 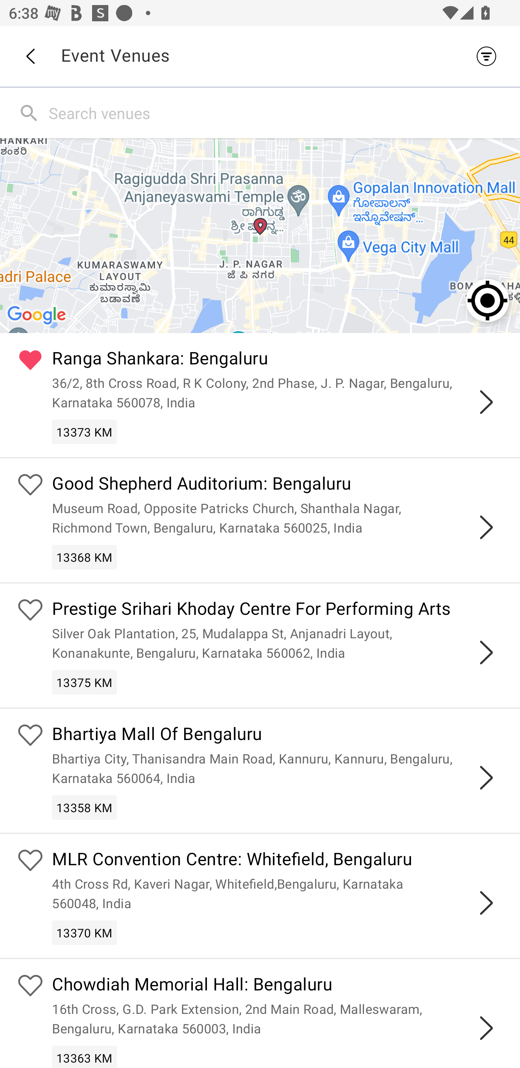 I want to click on Google Map Ranga Shankara: Bengaluru, so click(x=260, y=235).